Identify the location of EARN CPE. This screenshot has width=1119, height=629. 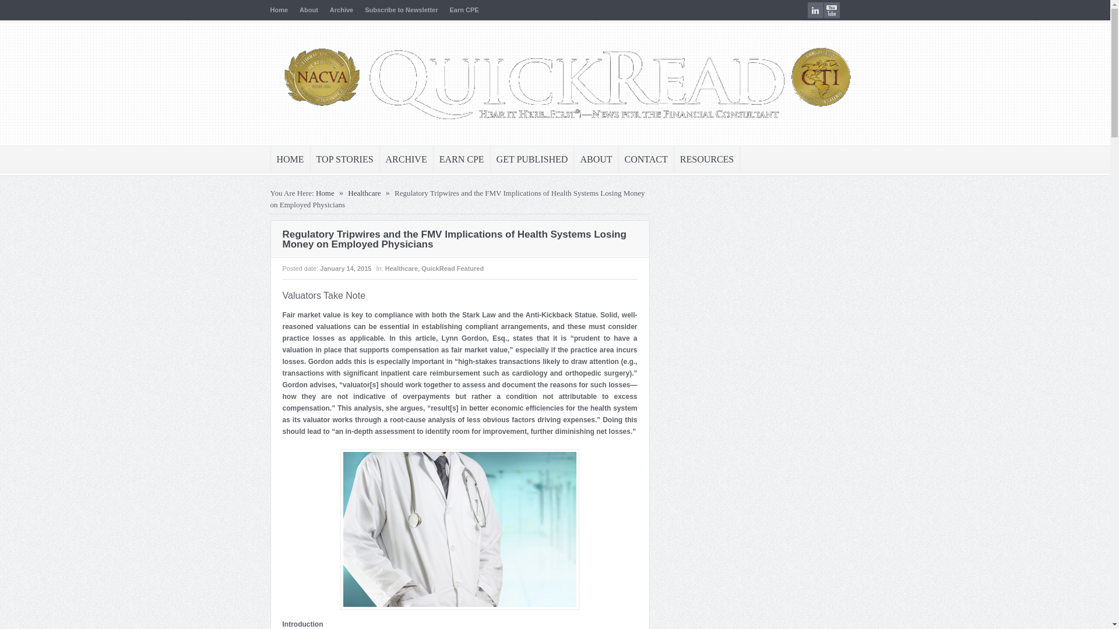
(462, 160).